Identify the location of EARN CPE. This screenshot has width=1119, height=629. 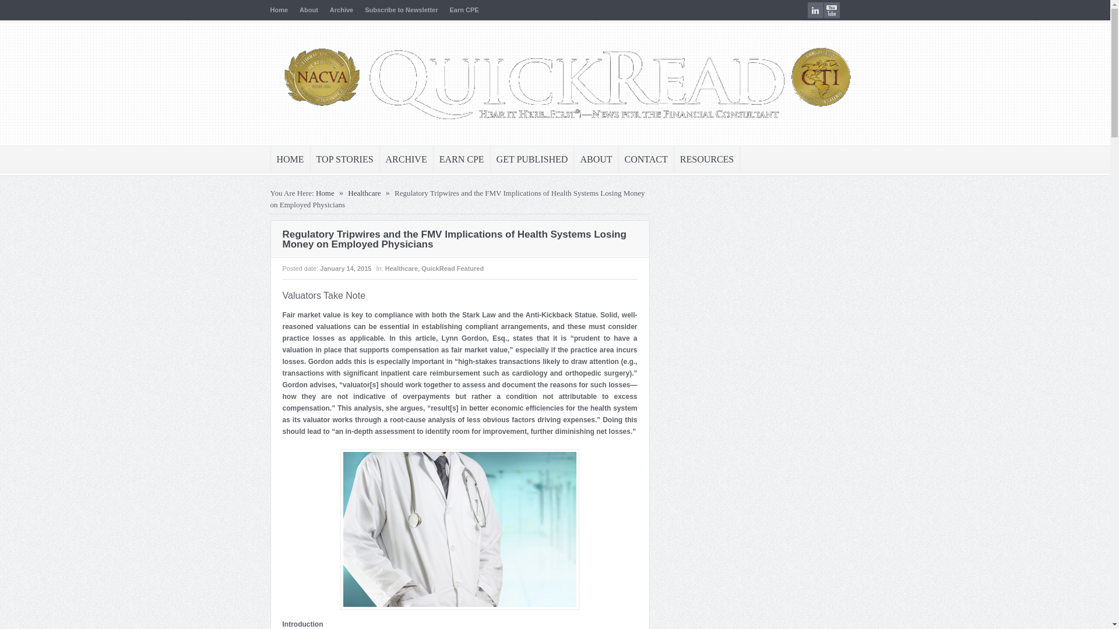
(462, 160).